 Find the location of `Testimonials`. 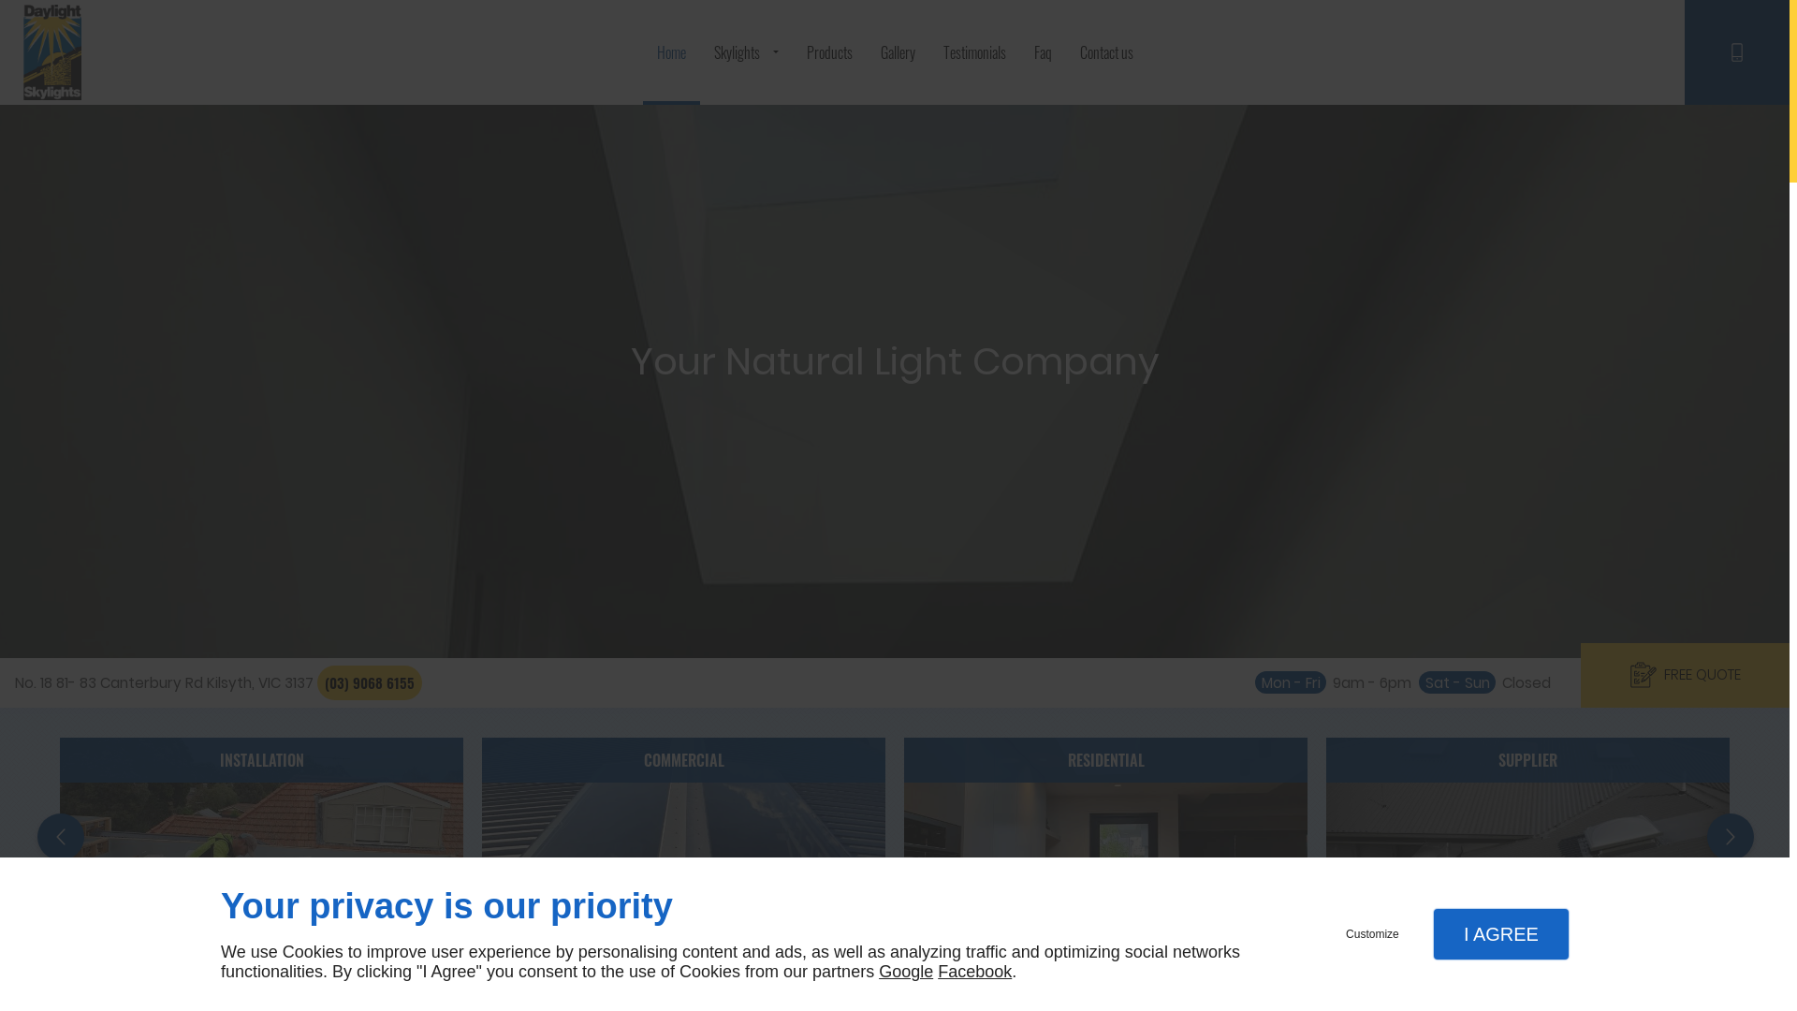

Testimonials is located at coordinates (973, 52).